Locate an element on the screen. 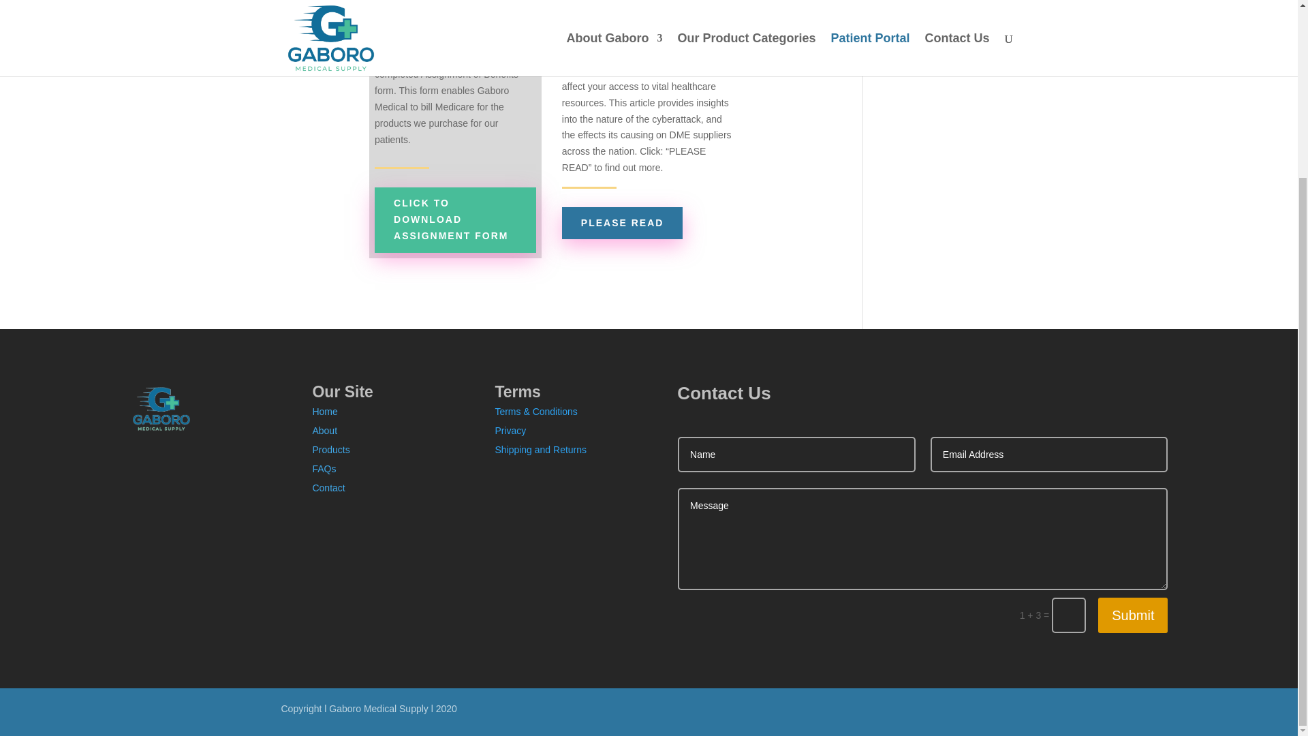 This screenshot has width=1308, height=736. WordPress Resources at SiteGround is located at coordinates (936, 60).